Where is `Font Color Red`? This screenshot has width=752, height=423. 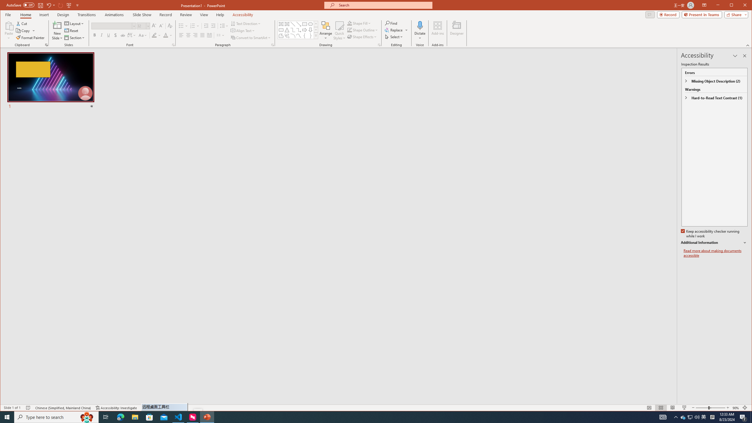 Font Color Red is located at coordinates (166, 35).